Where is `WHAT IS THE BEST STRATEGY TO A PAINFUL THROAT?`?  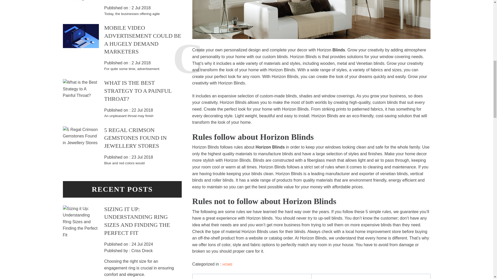 WHAT IS THE BEST STRATEGY TO A PAINFUL THROAT? is located at coordinates (138, 91).